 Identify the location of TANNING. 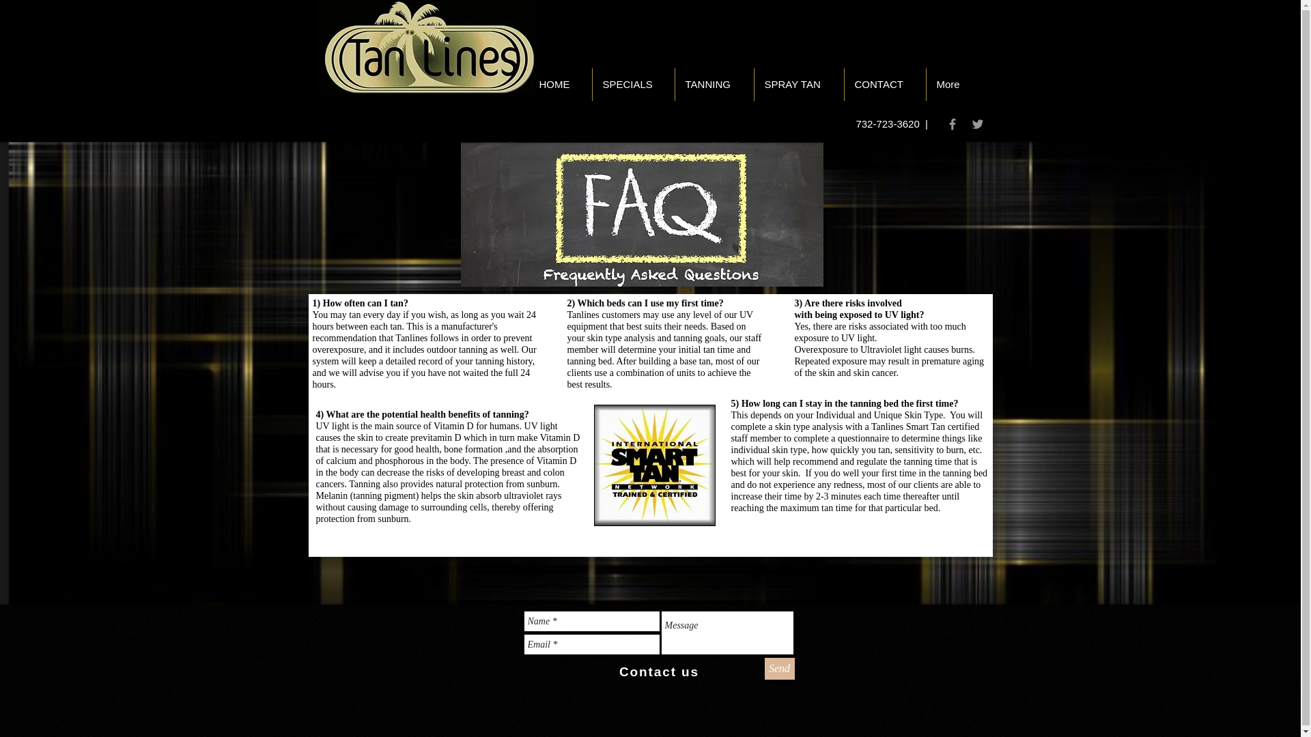
(714, 85).